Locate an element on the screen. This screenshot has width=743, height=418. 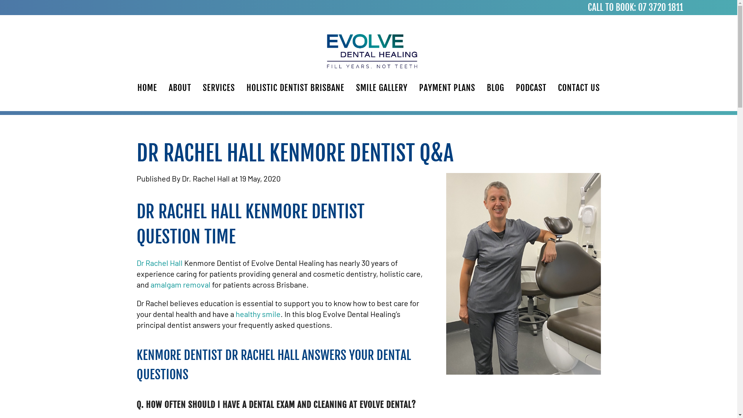
SMILE GALLERY is located at coordinates (382, 88).